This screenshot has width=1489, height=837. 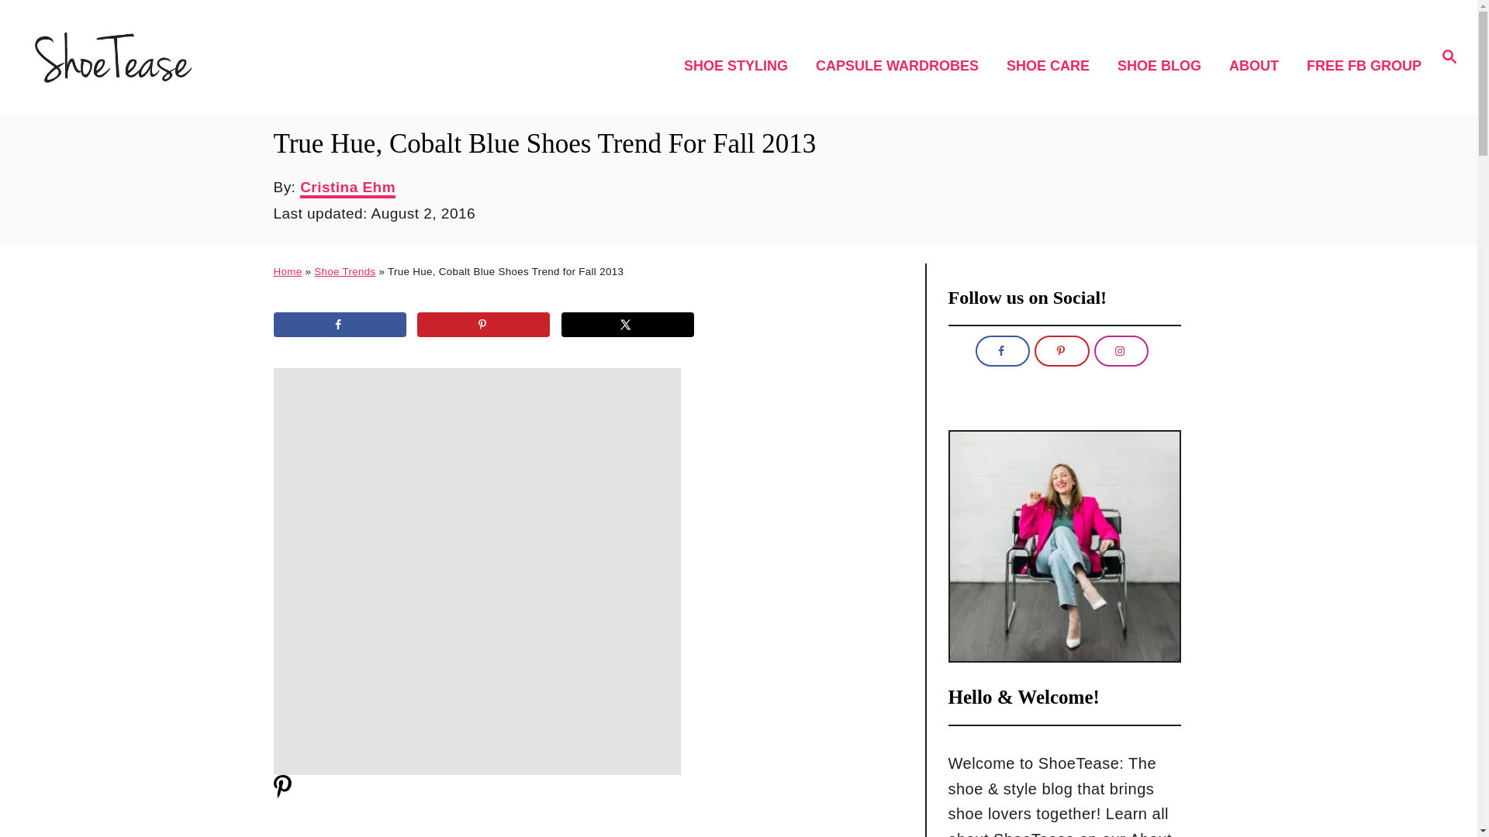 What do you see at coordinates (1163, 67) in the screenshot?
I see `Shoe Blog Roll` at bounding box center [1163, 67].